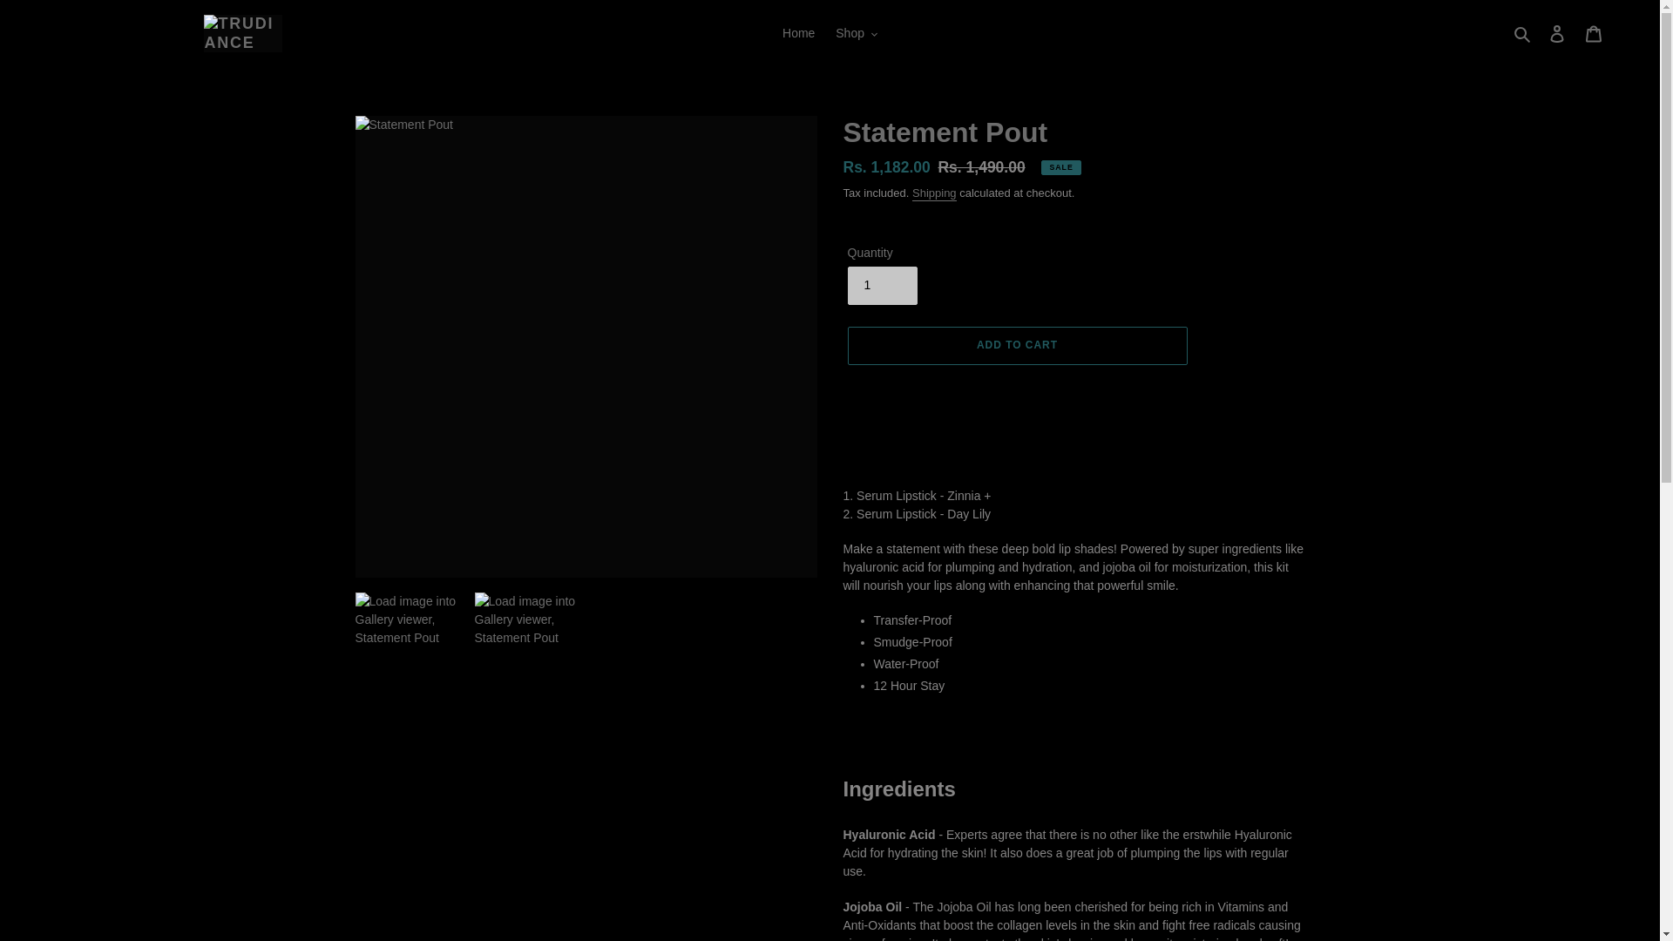  Describe the element at coordinates (882, 285) in the screenshot. I see `1` at that location.